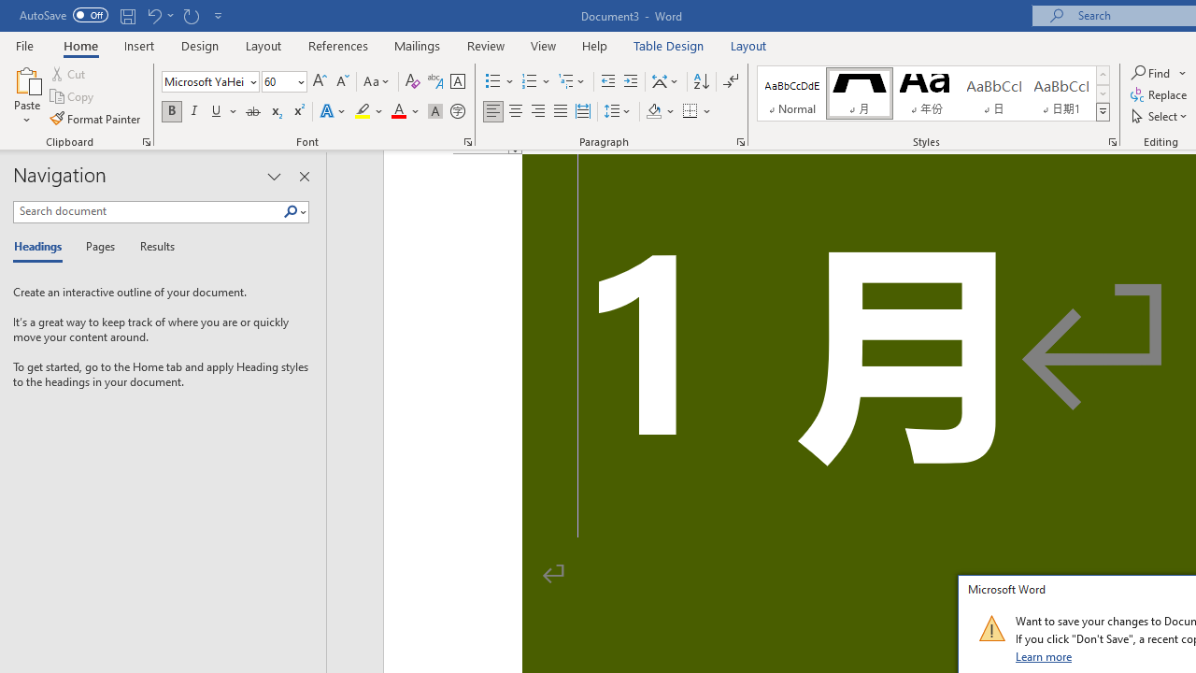 The height and width of the screenshot is (673, 1196). Describe the element at coordinates (516, 112) in the screenshot. I see `Center` at that location.